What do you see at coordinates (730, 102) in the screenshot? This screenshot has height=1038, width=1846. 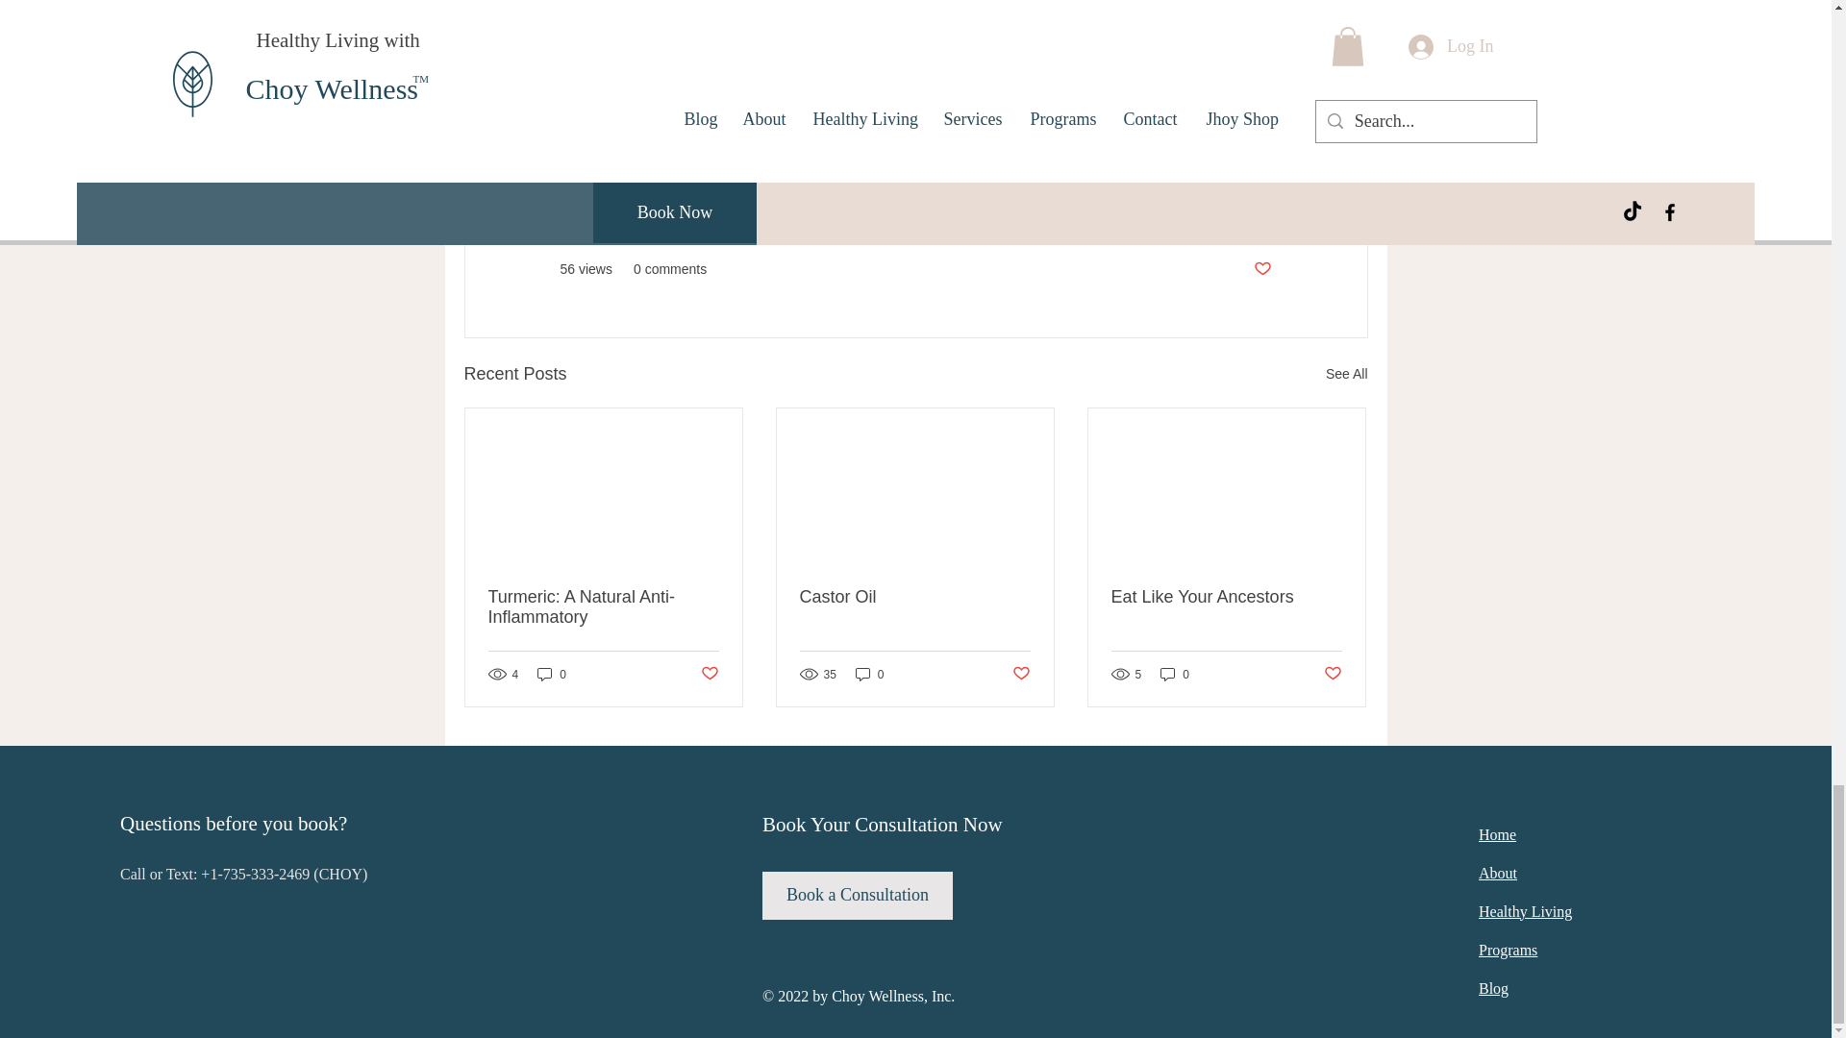 I see `Healthy Diet` at bounding box center [730, 102].